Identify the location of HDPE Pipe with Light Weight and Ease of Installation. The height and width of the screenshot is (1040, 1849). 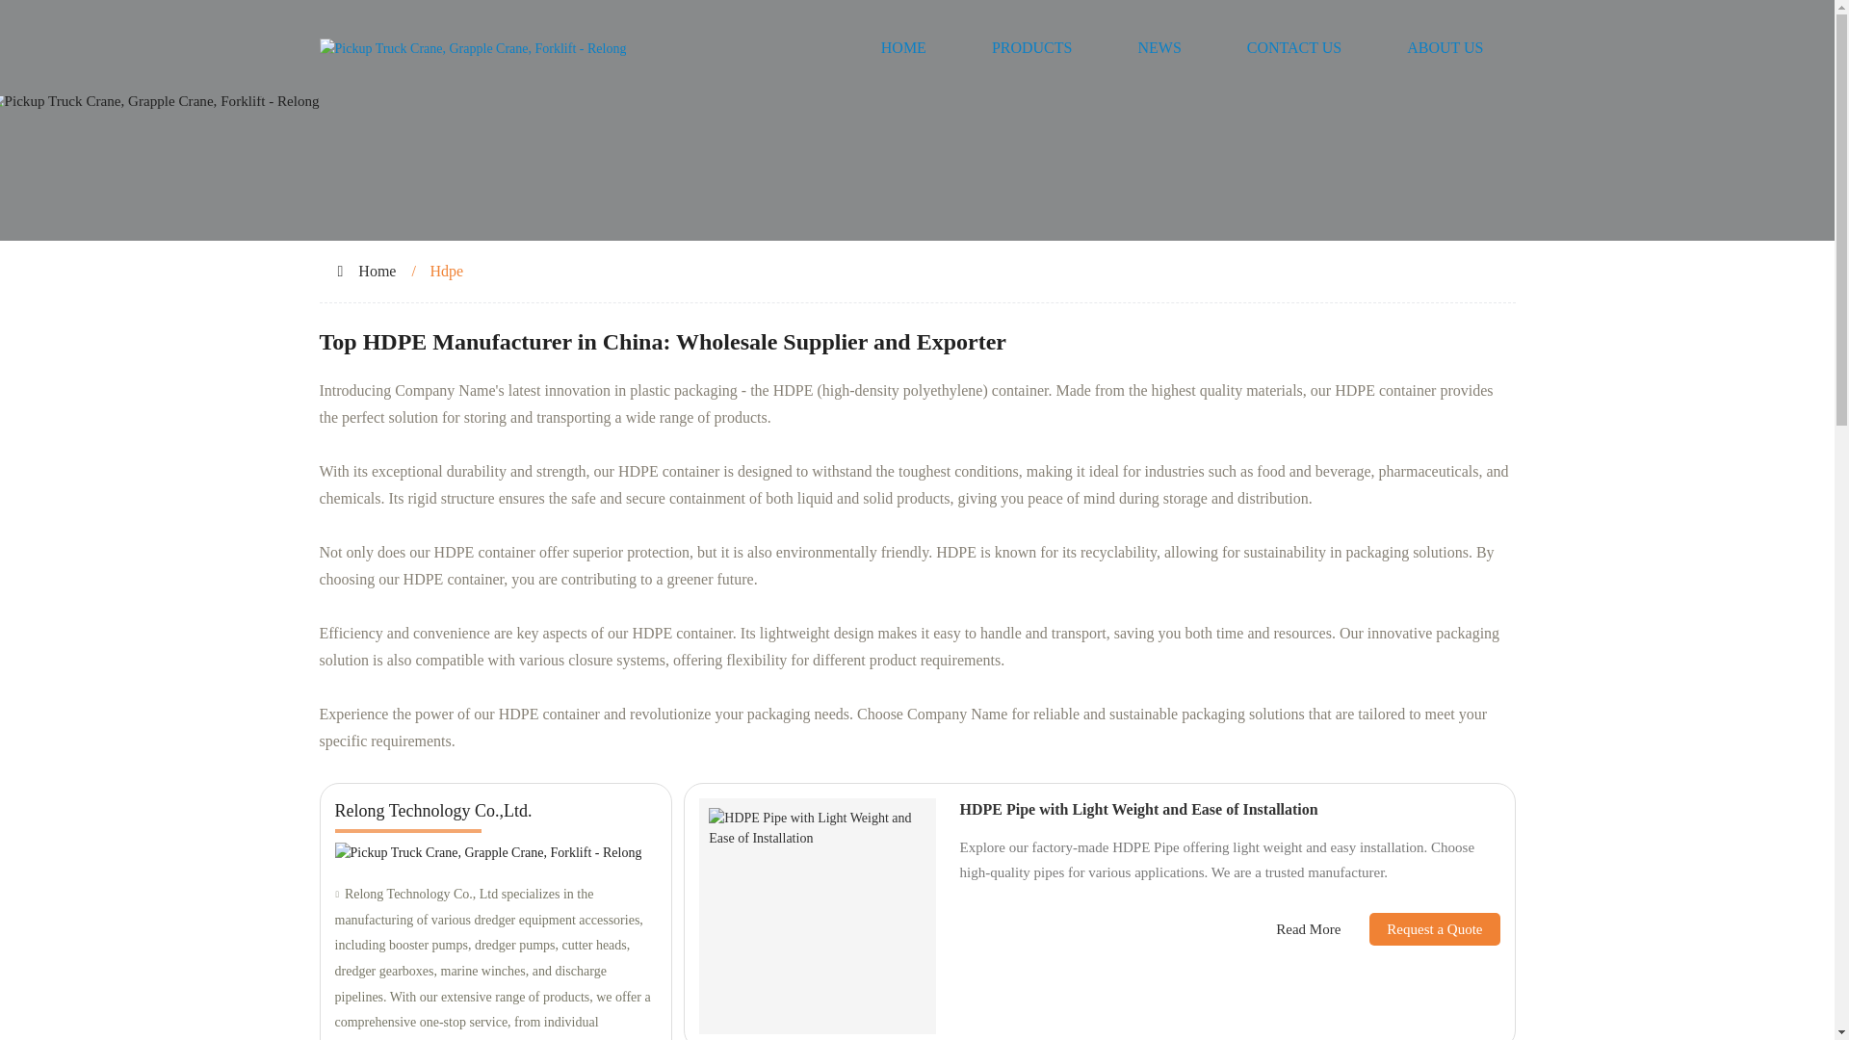
(1138, 809).